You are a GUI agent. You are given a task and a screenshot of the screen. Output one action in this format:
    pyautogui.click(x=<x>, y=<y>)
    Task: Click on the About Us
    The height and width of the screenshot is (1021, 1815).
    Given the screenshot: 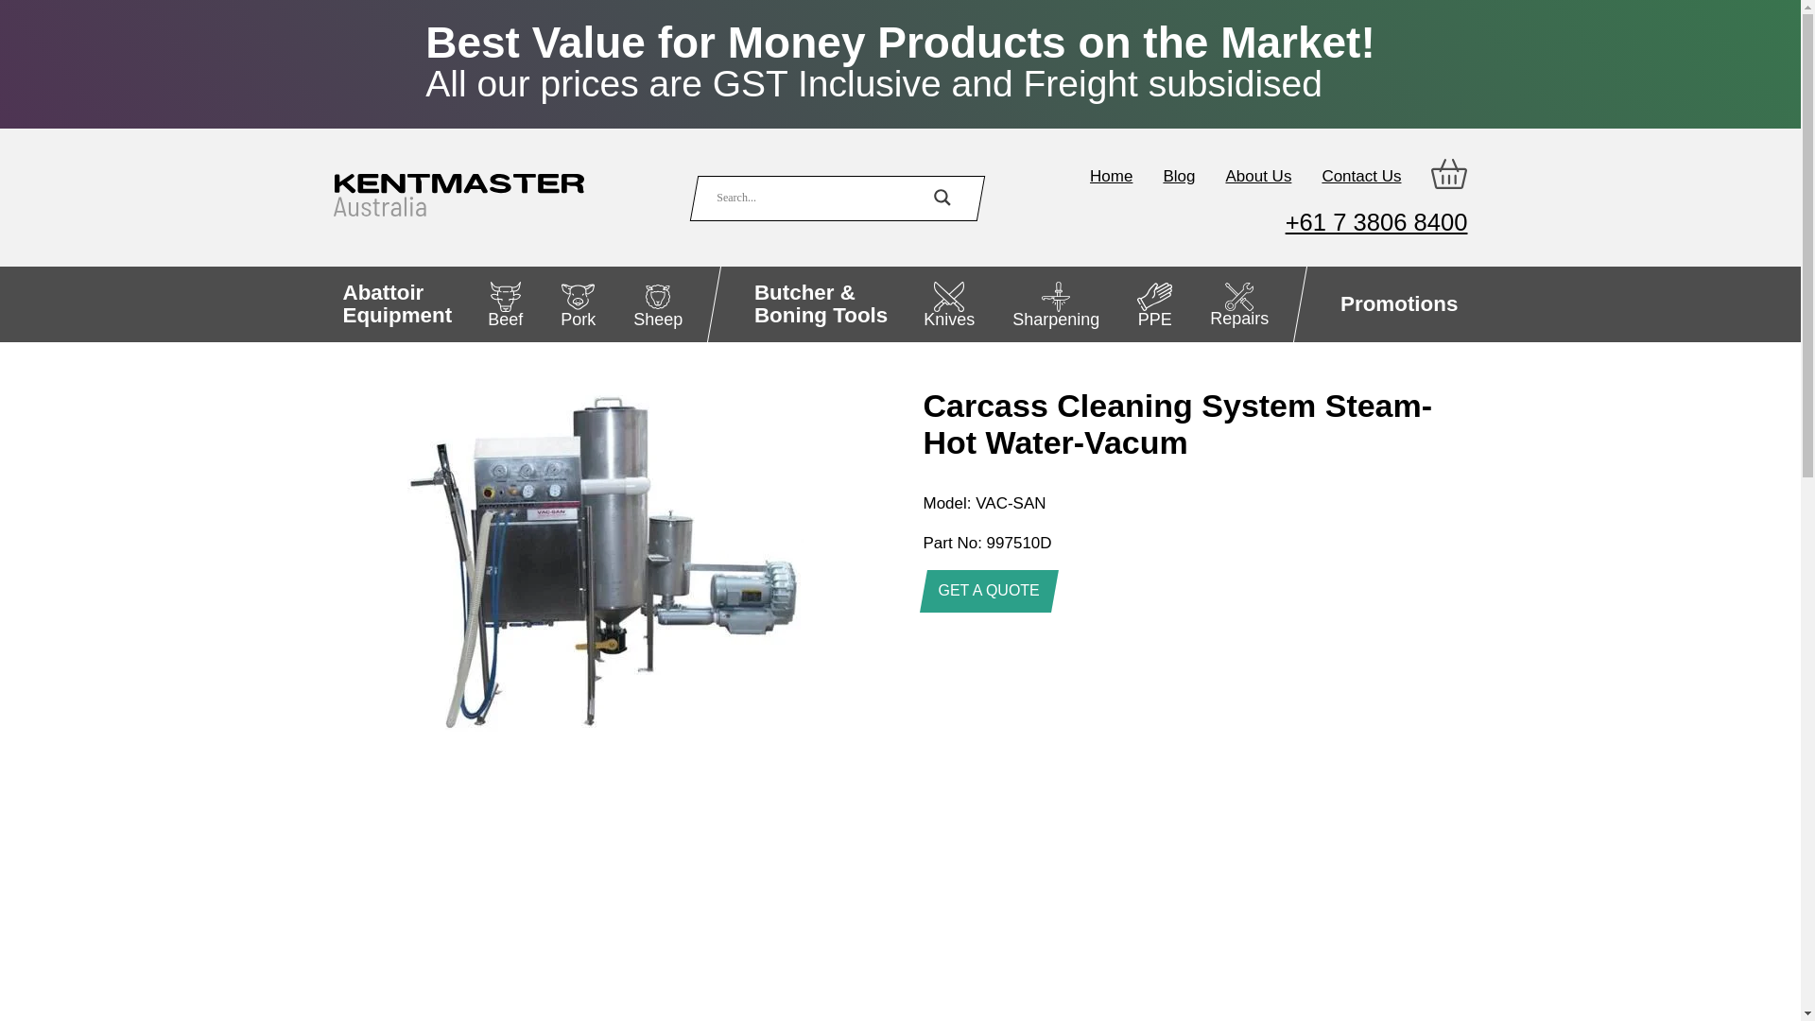 What is the action you would take?
    pyautogui.click(x=1257, y=176)
    